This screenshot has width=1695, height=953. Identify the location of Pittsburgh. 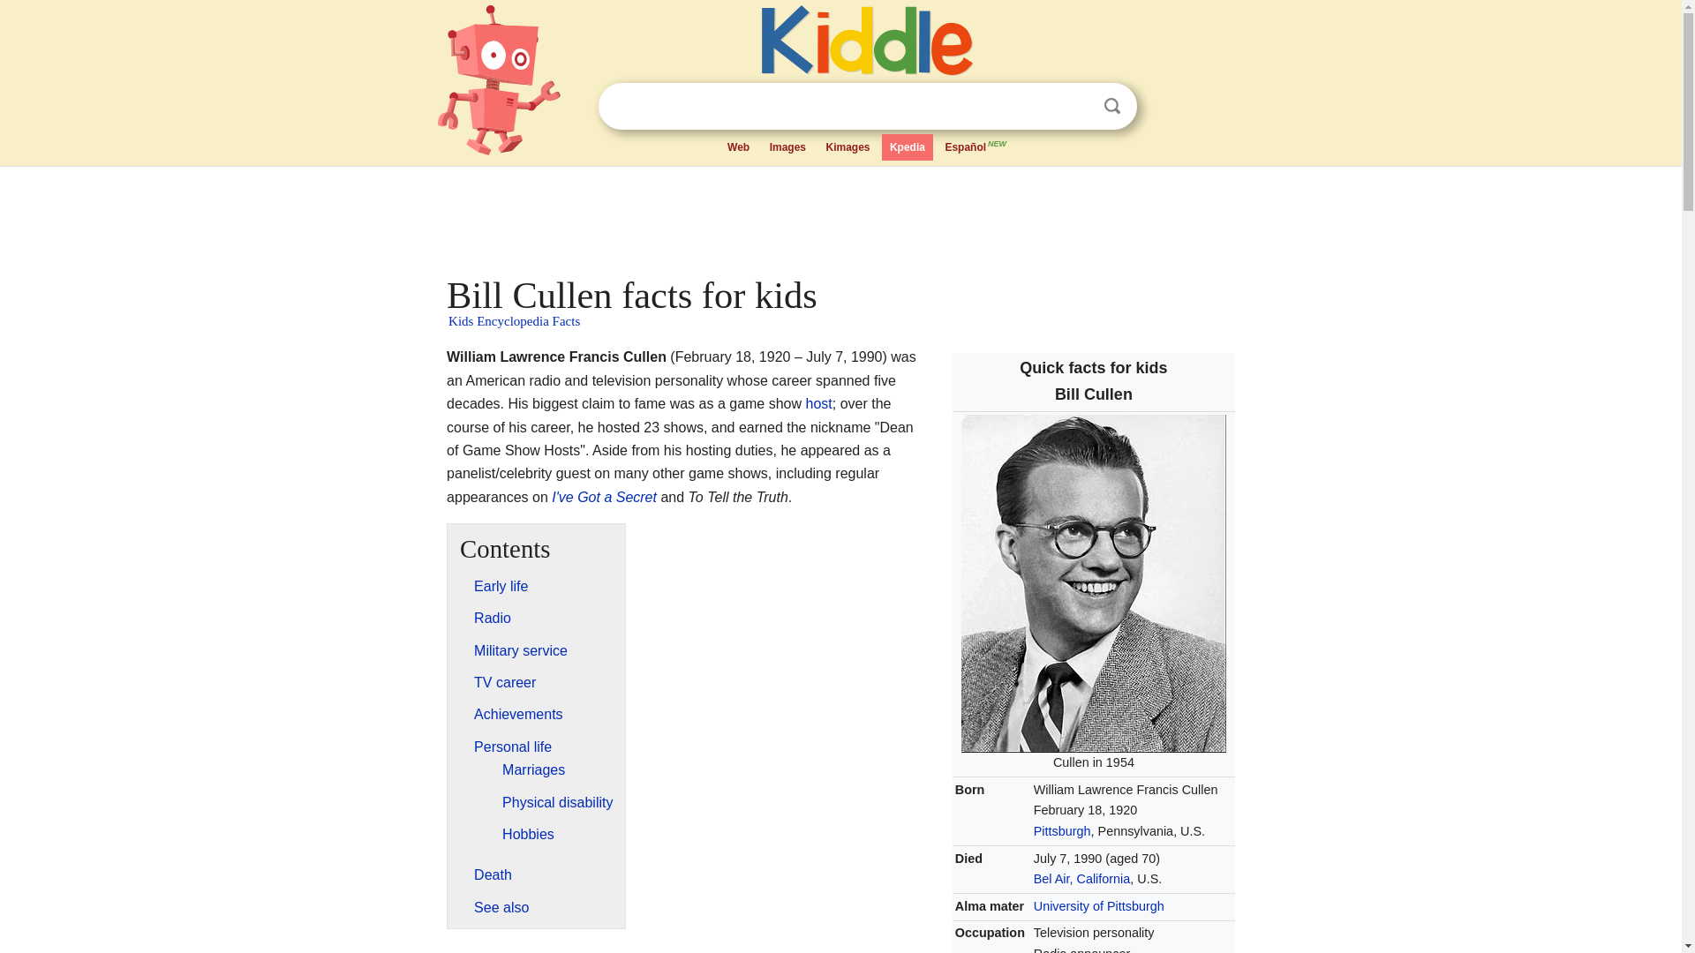
(1063, 831).